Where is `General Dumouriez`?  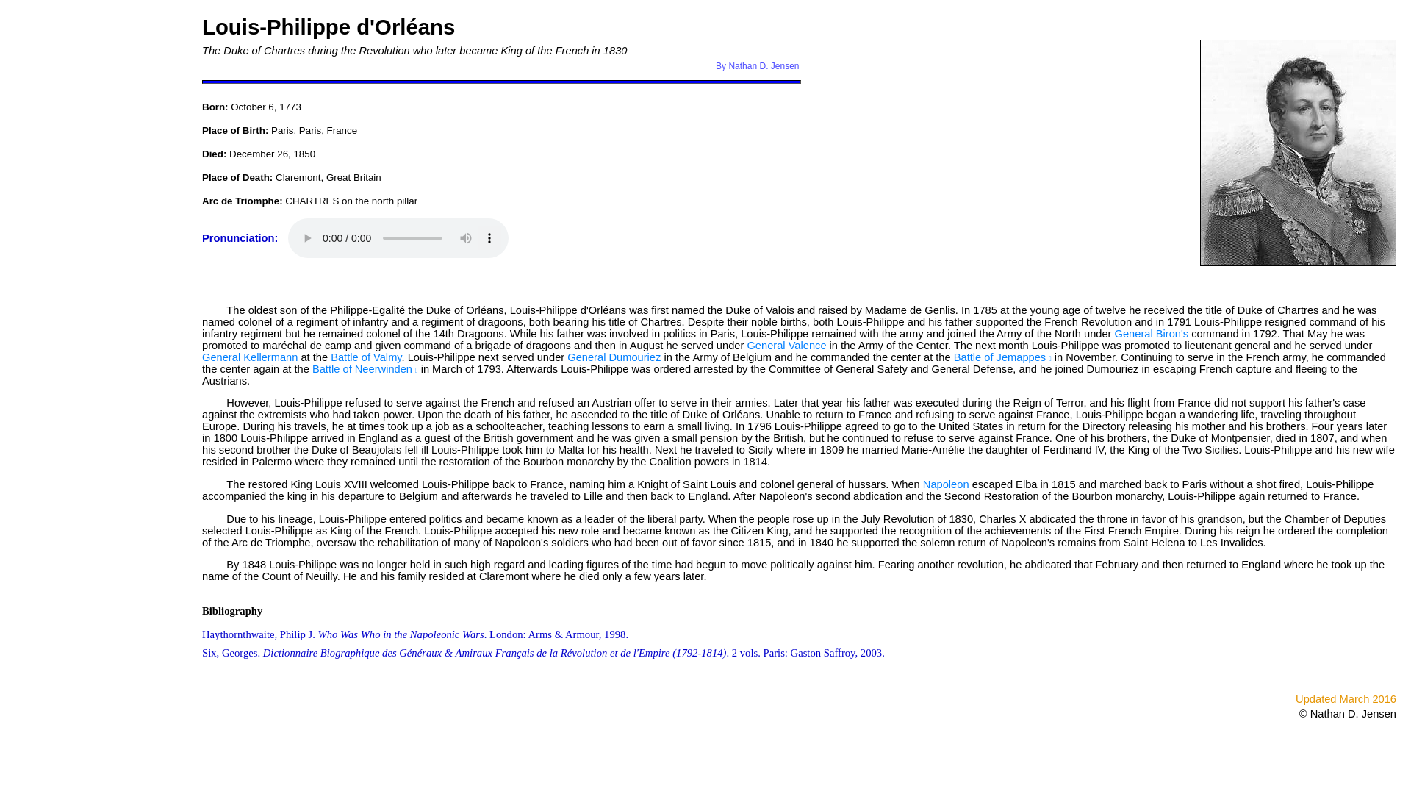 General Dumouriez is located at coordinates (613, 357).